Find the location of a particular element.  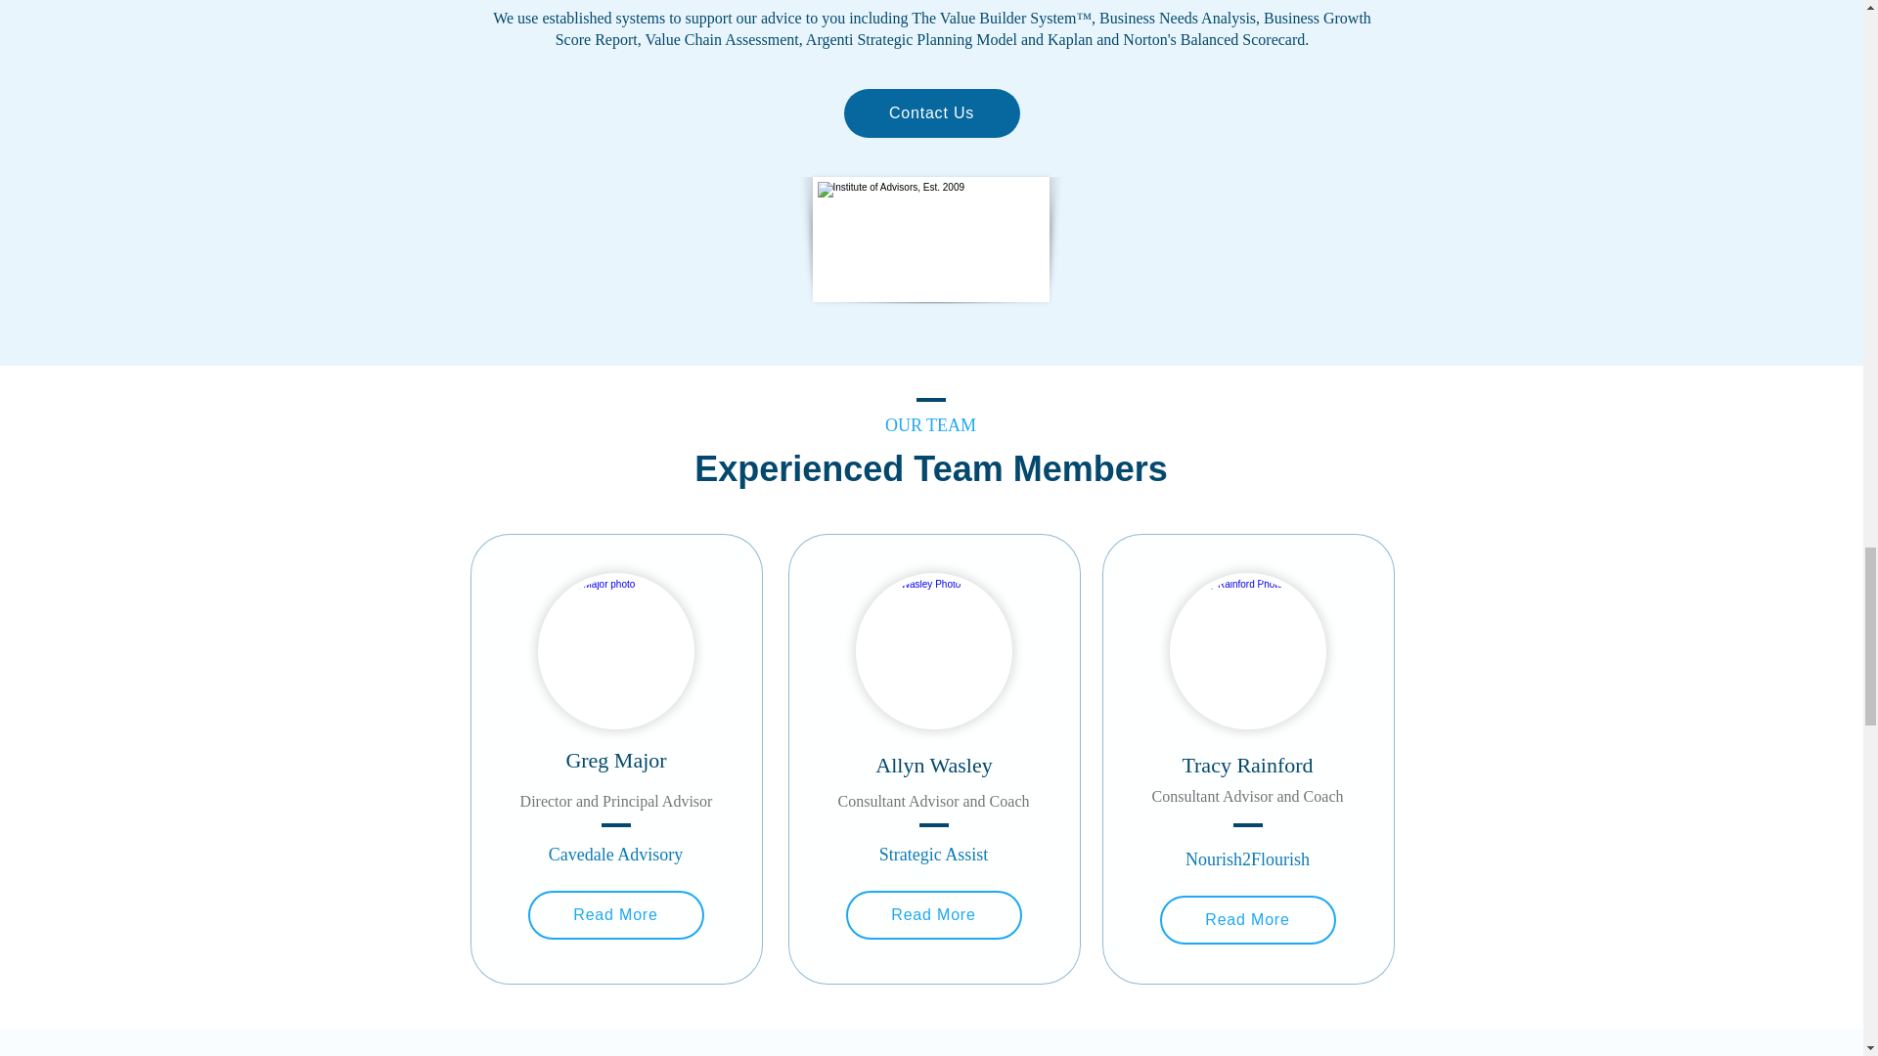

Read More is located at coordinates (616, 915).